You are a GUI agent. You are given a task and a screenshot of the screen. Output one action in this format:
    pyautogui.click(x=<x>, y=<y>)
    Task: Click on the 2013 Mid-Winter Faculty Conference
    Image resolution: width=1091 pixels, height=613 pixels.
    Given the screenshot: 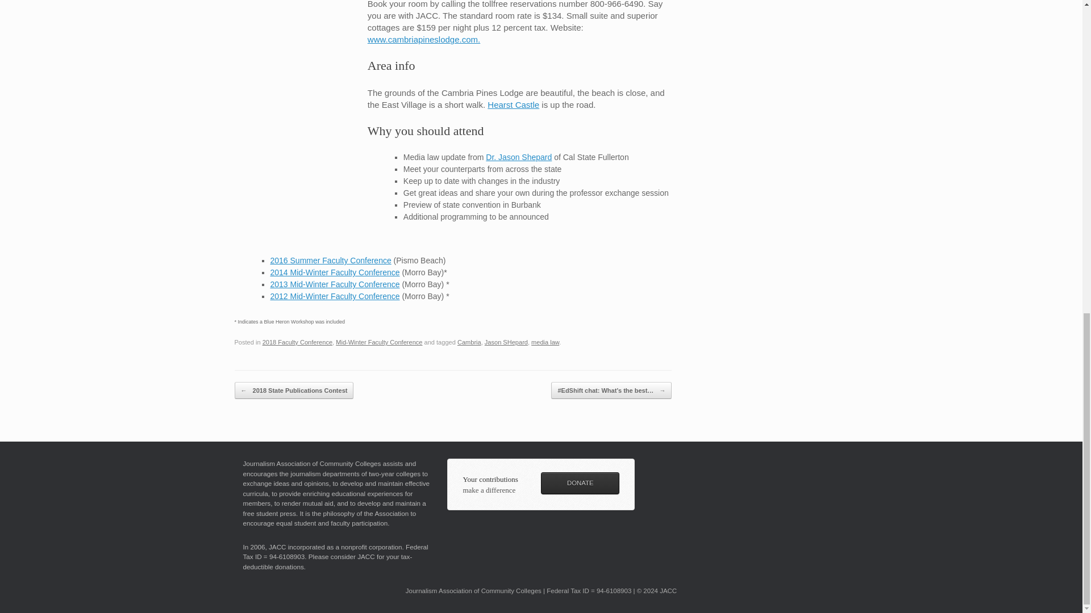 What is the action you would take?
    pyautogui.click(x=335, y=284)
    